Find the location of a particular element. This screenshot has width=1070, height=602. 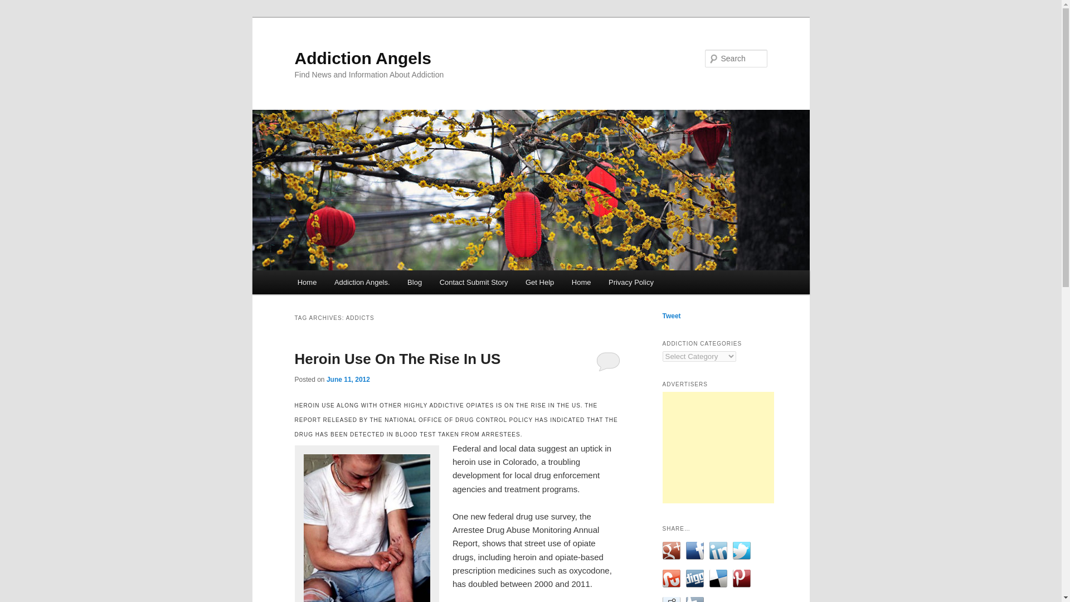

1:39 am is located at coordinates (348, 379).